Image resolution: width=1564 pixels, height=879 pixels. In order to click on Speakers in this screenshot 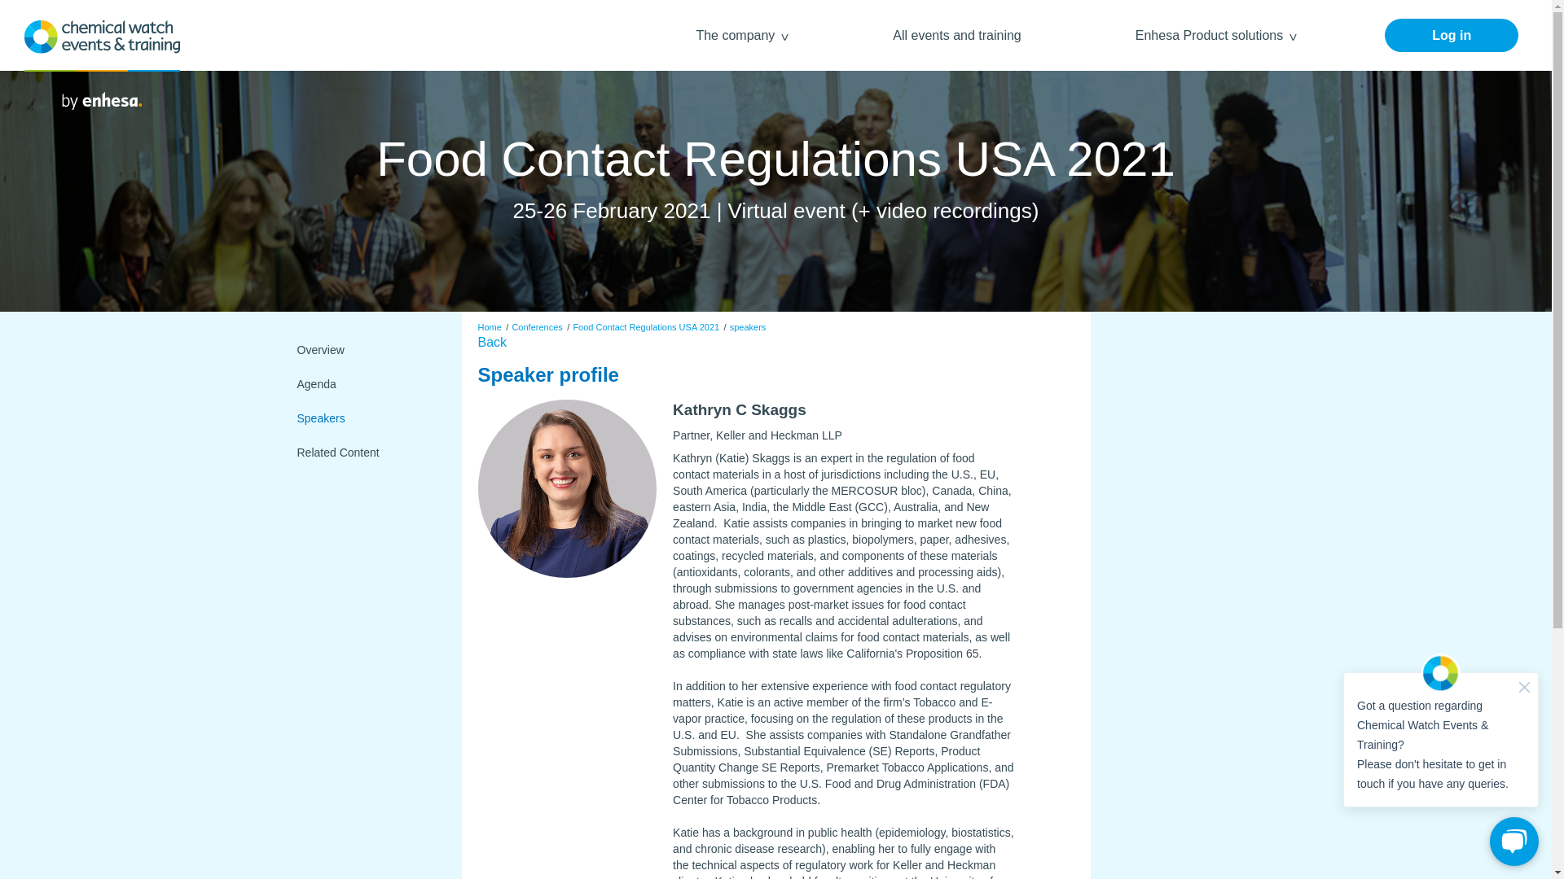, I will do `click(366, 418)`.